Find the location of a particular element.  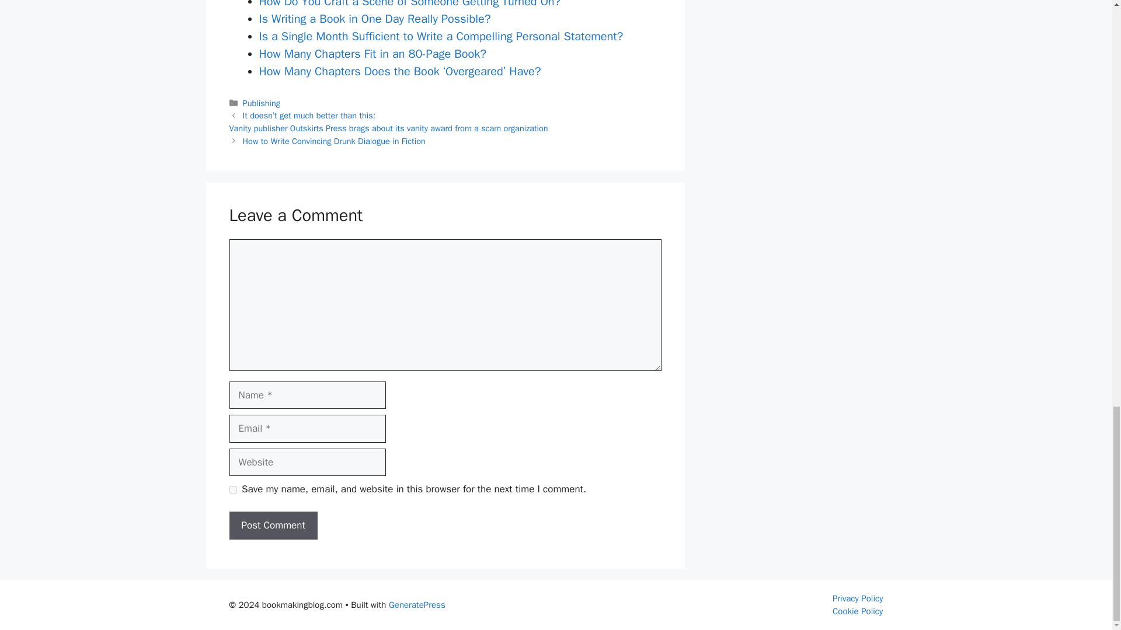

Cookie Policy  is located at coordinates (858, 611).